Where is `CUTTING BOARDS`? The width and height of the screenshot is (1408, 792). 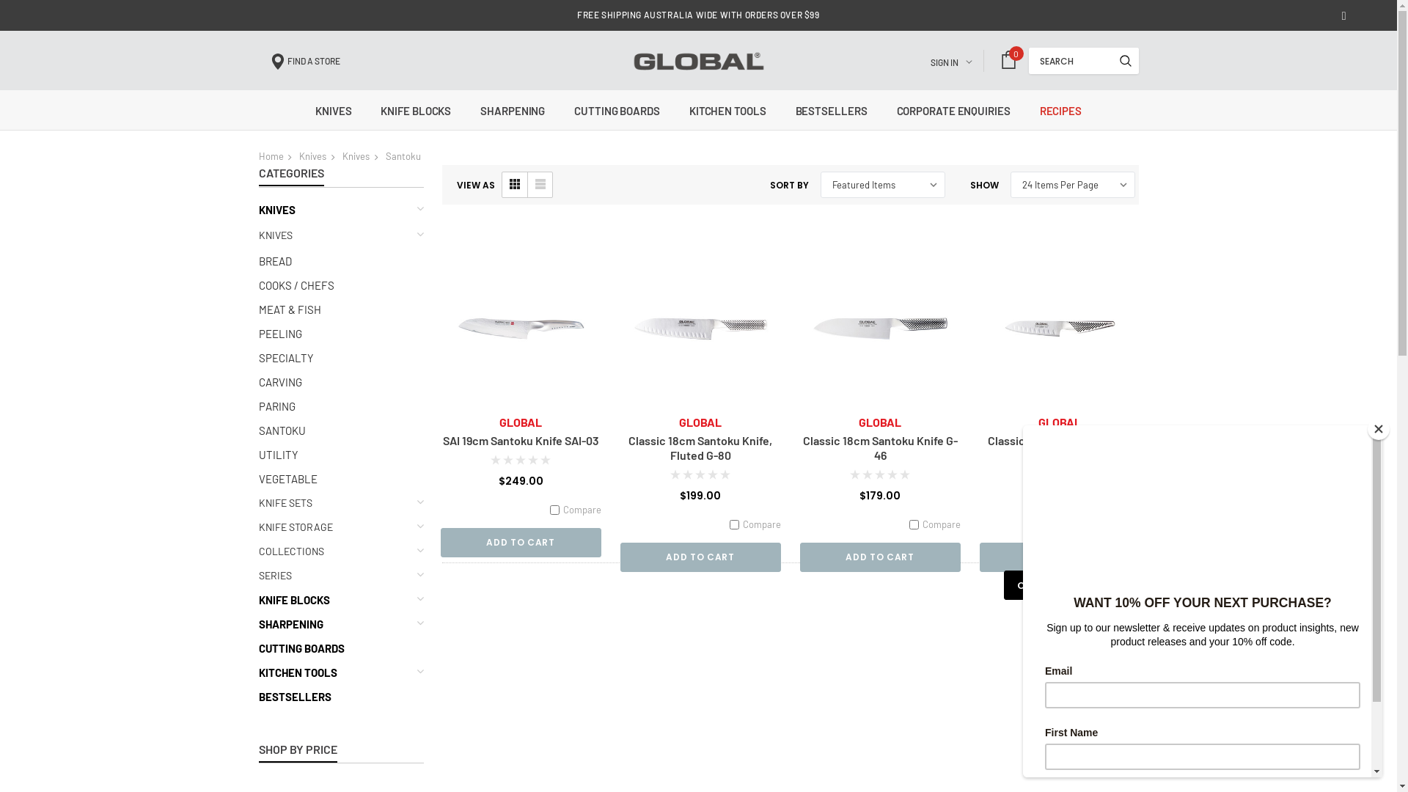 CUTTING BOARDS is located at coordinates (301, 648).